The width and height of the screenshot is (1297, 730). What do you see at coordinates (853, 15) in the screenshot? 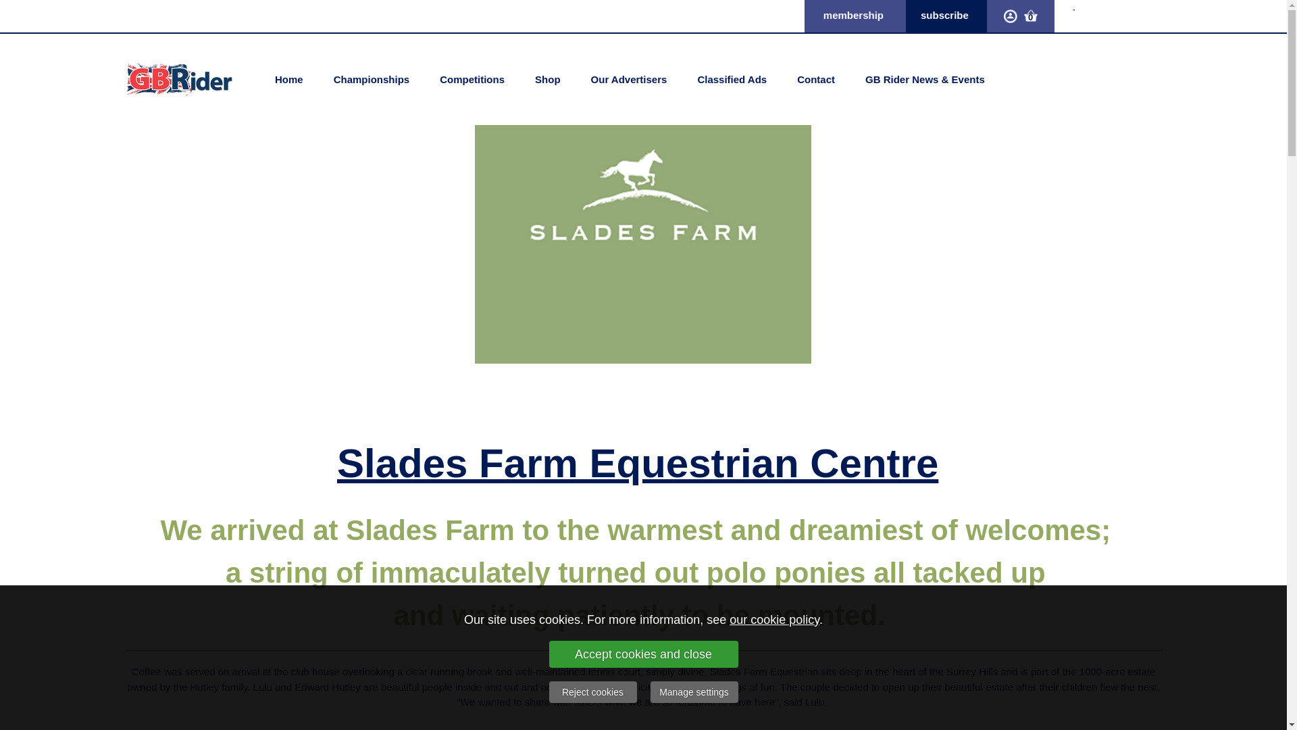
I see `membership` at bounding box center [853, 15].